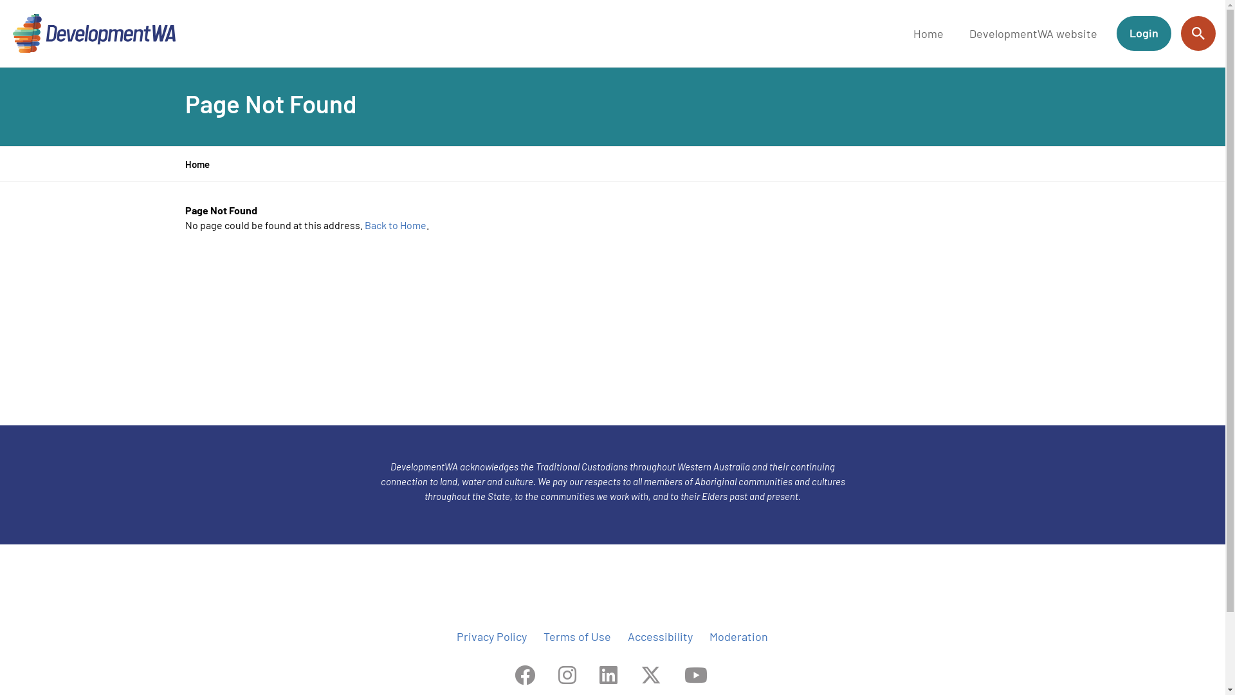  Describe the element at coordinates (660, 637) in the screenshot. I see `Accessibility` at that location.